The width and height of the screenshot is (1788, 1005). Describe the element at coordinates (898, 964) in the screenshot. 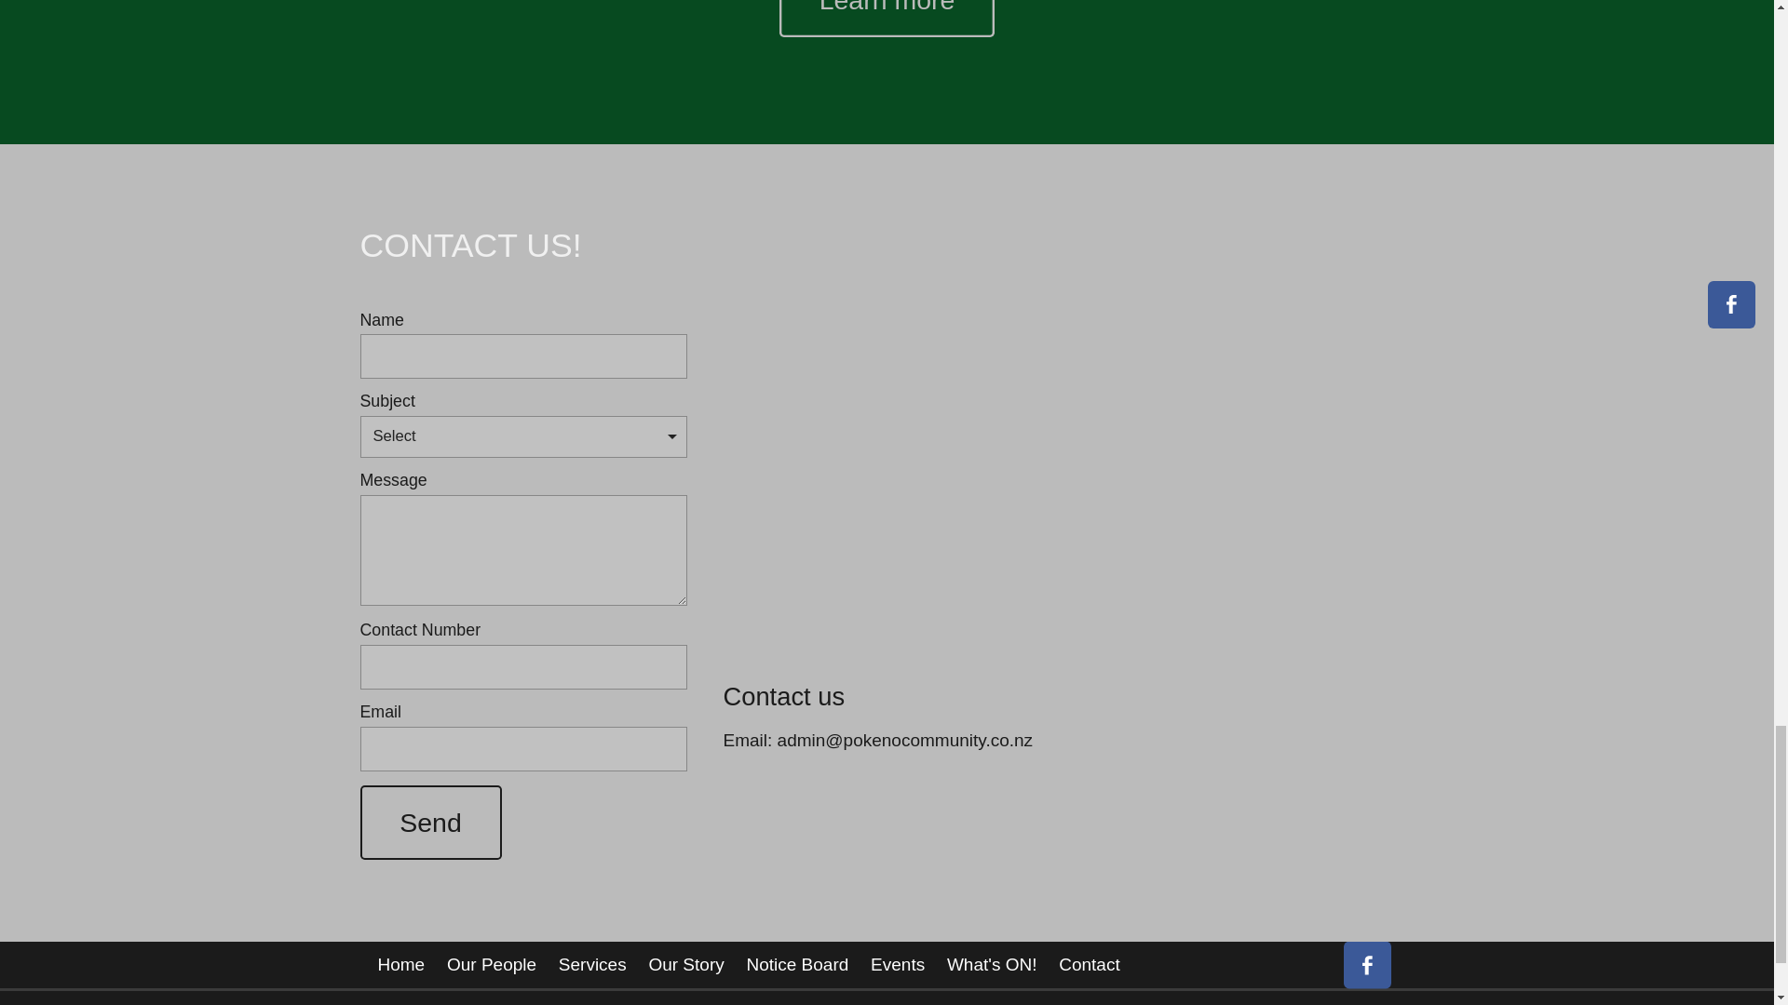

I see `Events` at that location.